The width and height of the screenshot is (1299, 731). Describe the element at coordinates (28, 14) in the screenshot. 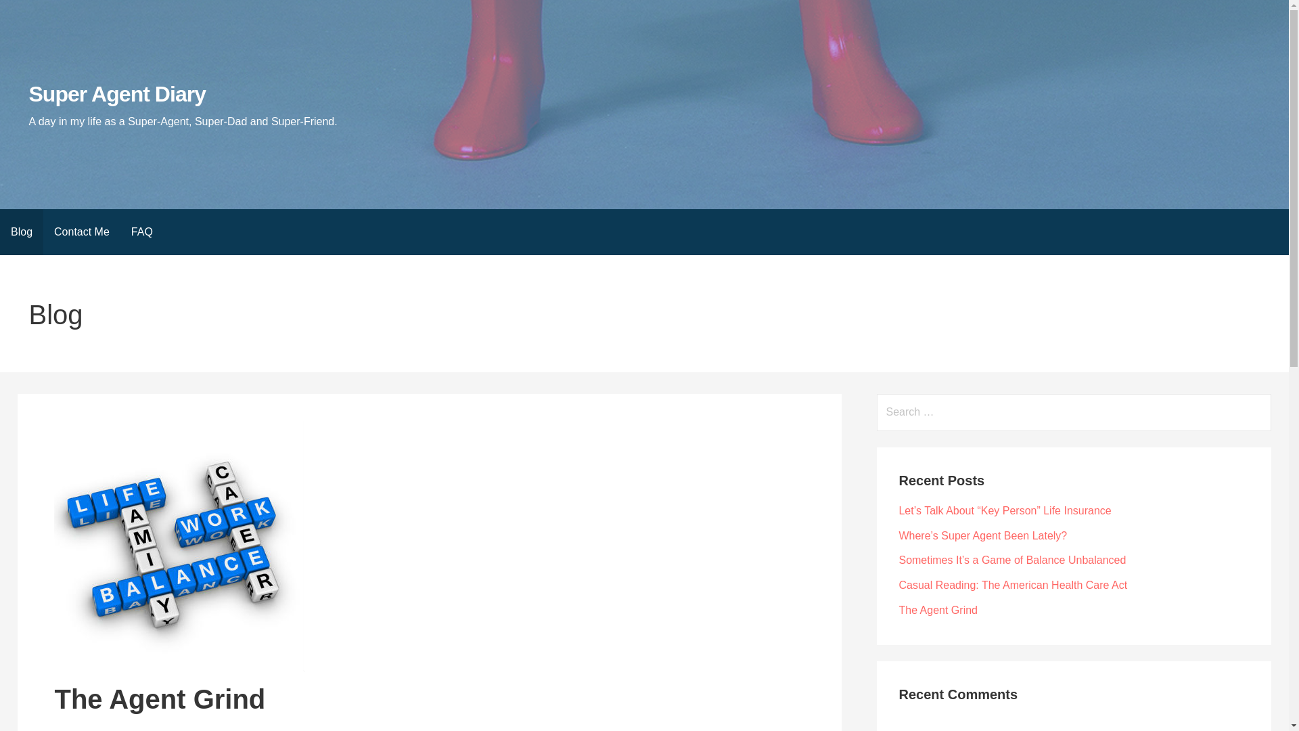

I see `Search` at that location.